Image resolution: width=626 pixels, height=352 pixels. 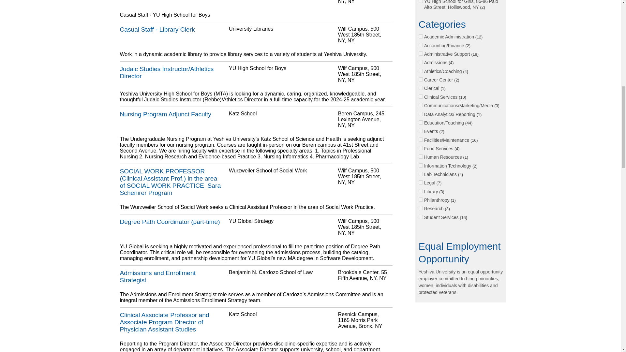 What do you see at coordinates (421, 62) in the screenshot?
I see `Admissions` at bounding box center [421, 62].